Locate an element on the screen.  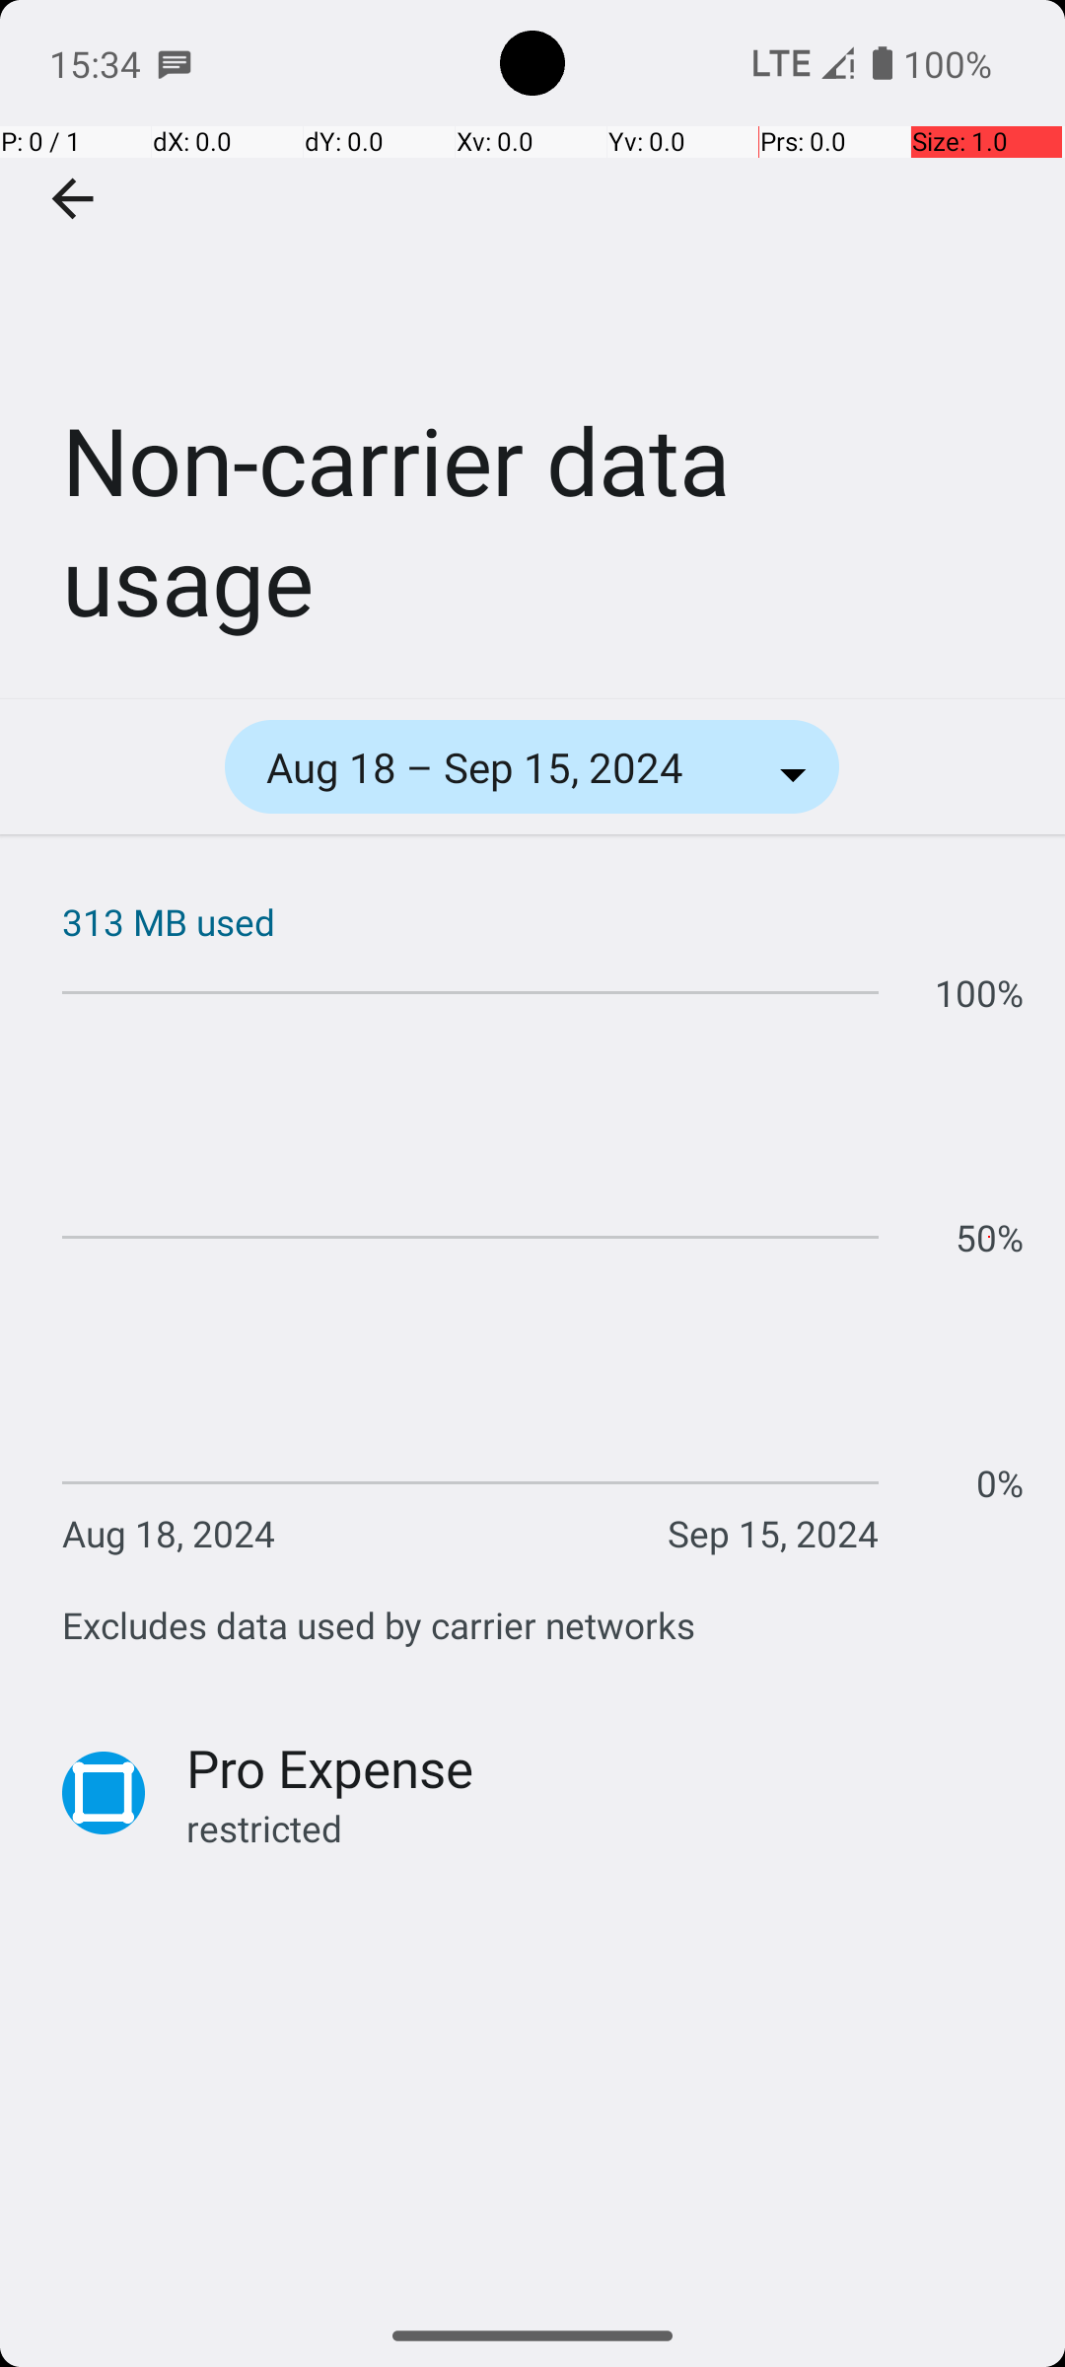
Graph showing data usage between Aug 18, 2024 and Sep 15, 2024.;Aug 18 – Sep 11, 2024 0%;Sep 11, 2024 30%;Sep 12 – 14, 2024 34%;Sep 14, 2024 100% is located at coordinates (542, 1262).